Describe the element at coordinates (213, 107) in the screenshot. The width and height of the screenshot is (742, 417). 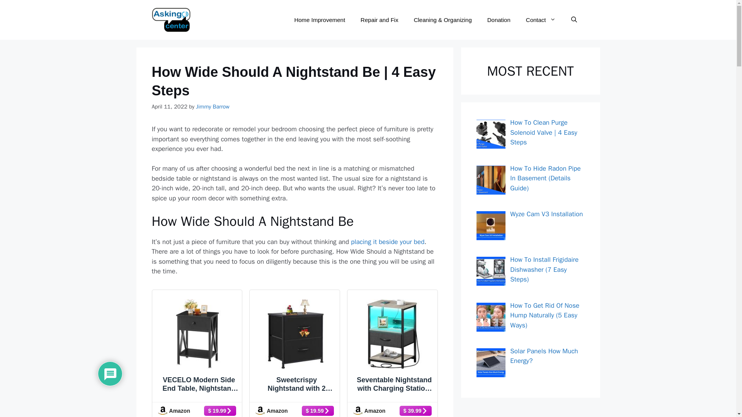
I see `View all posts by Jimmy Barrow` at that location.